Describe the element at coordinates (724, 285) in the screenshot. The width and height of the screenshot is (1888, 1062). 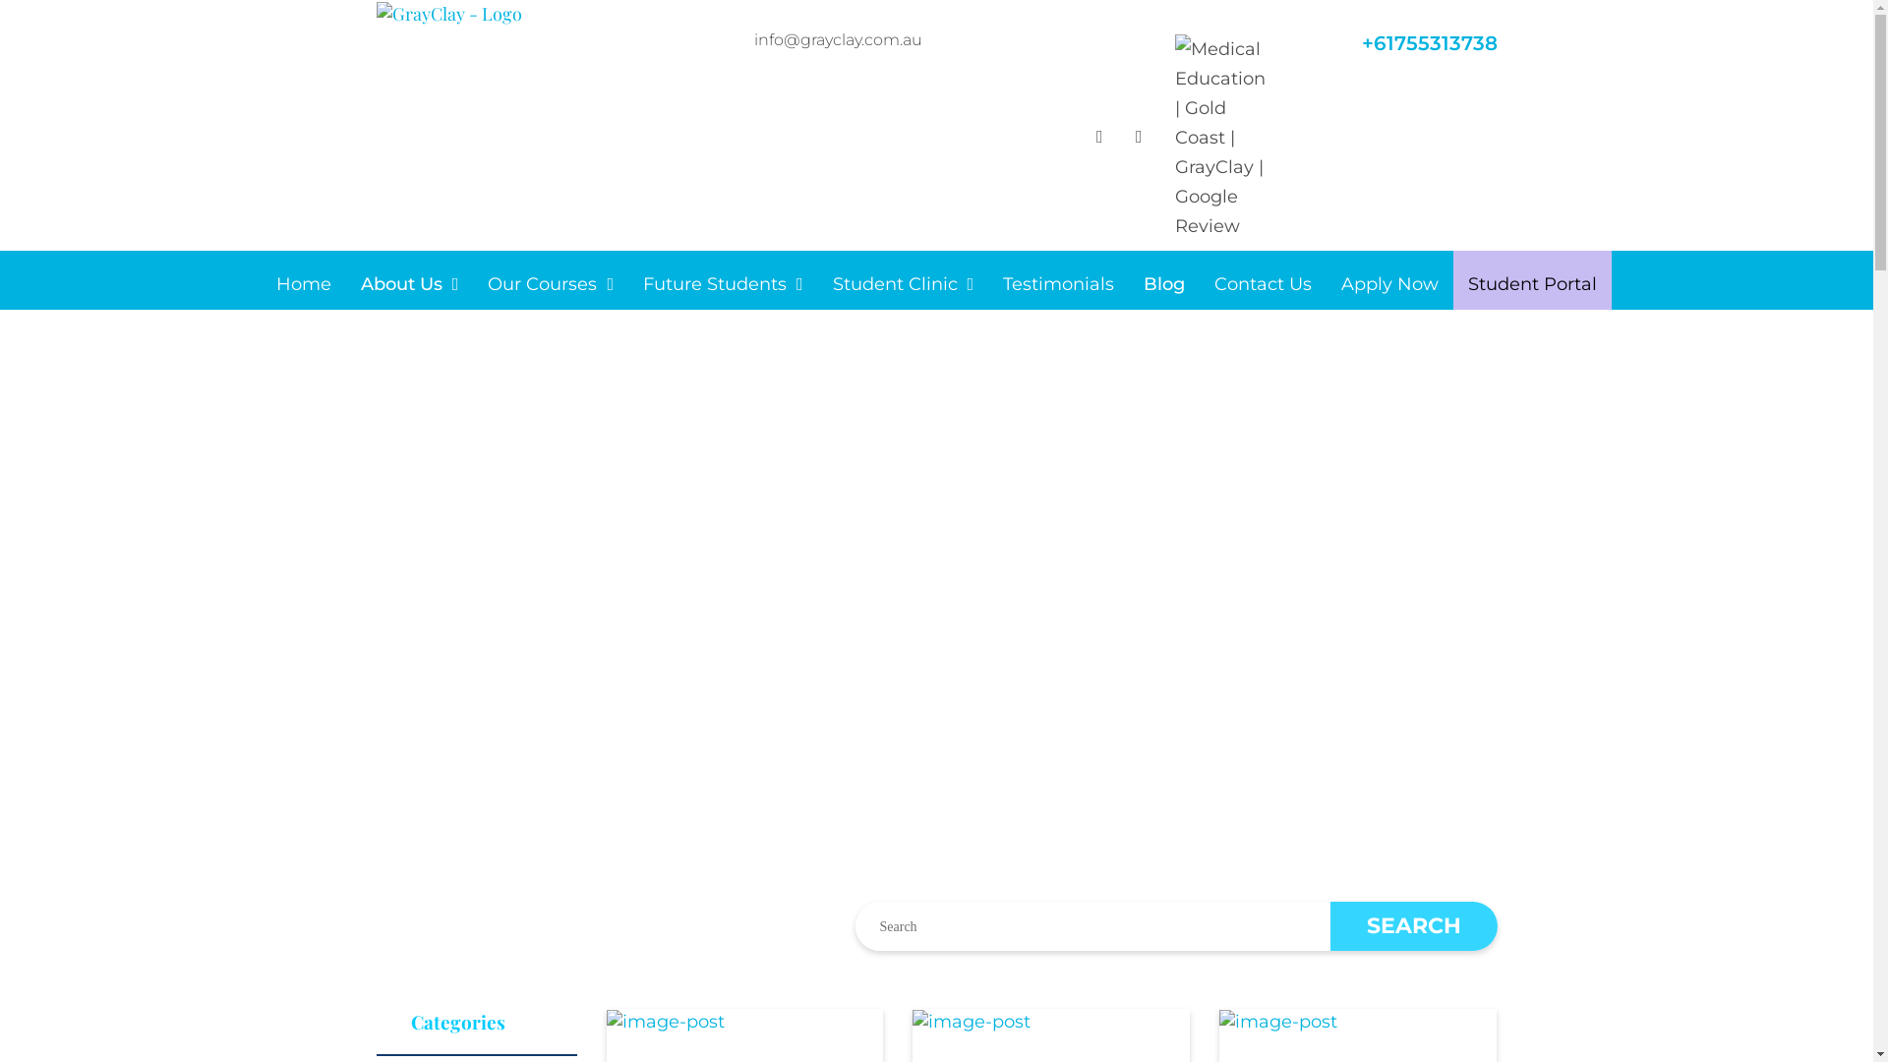
I see `Future Students` at that location.